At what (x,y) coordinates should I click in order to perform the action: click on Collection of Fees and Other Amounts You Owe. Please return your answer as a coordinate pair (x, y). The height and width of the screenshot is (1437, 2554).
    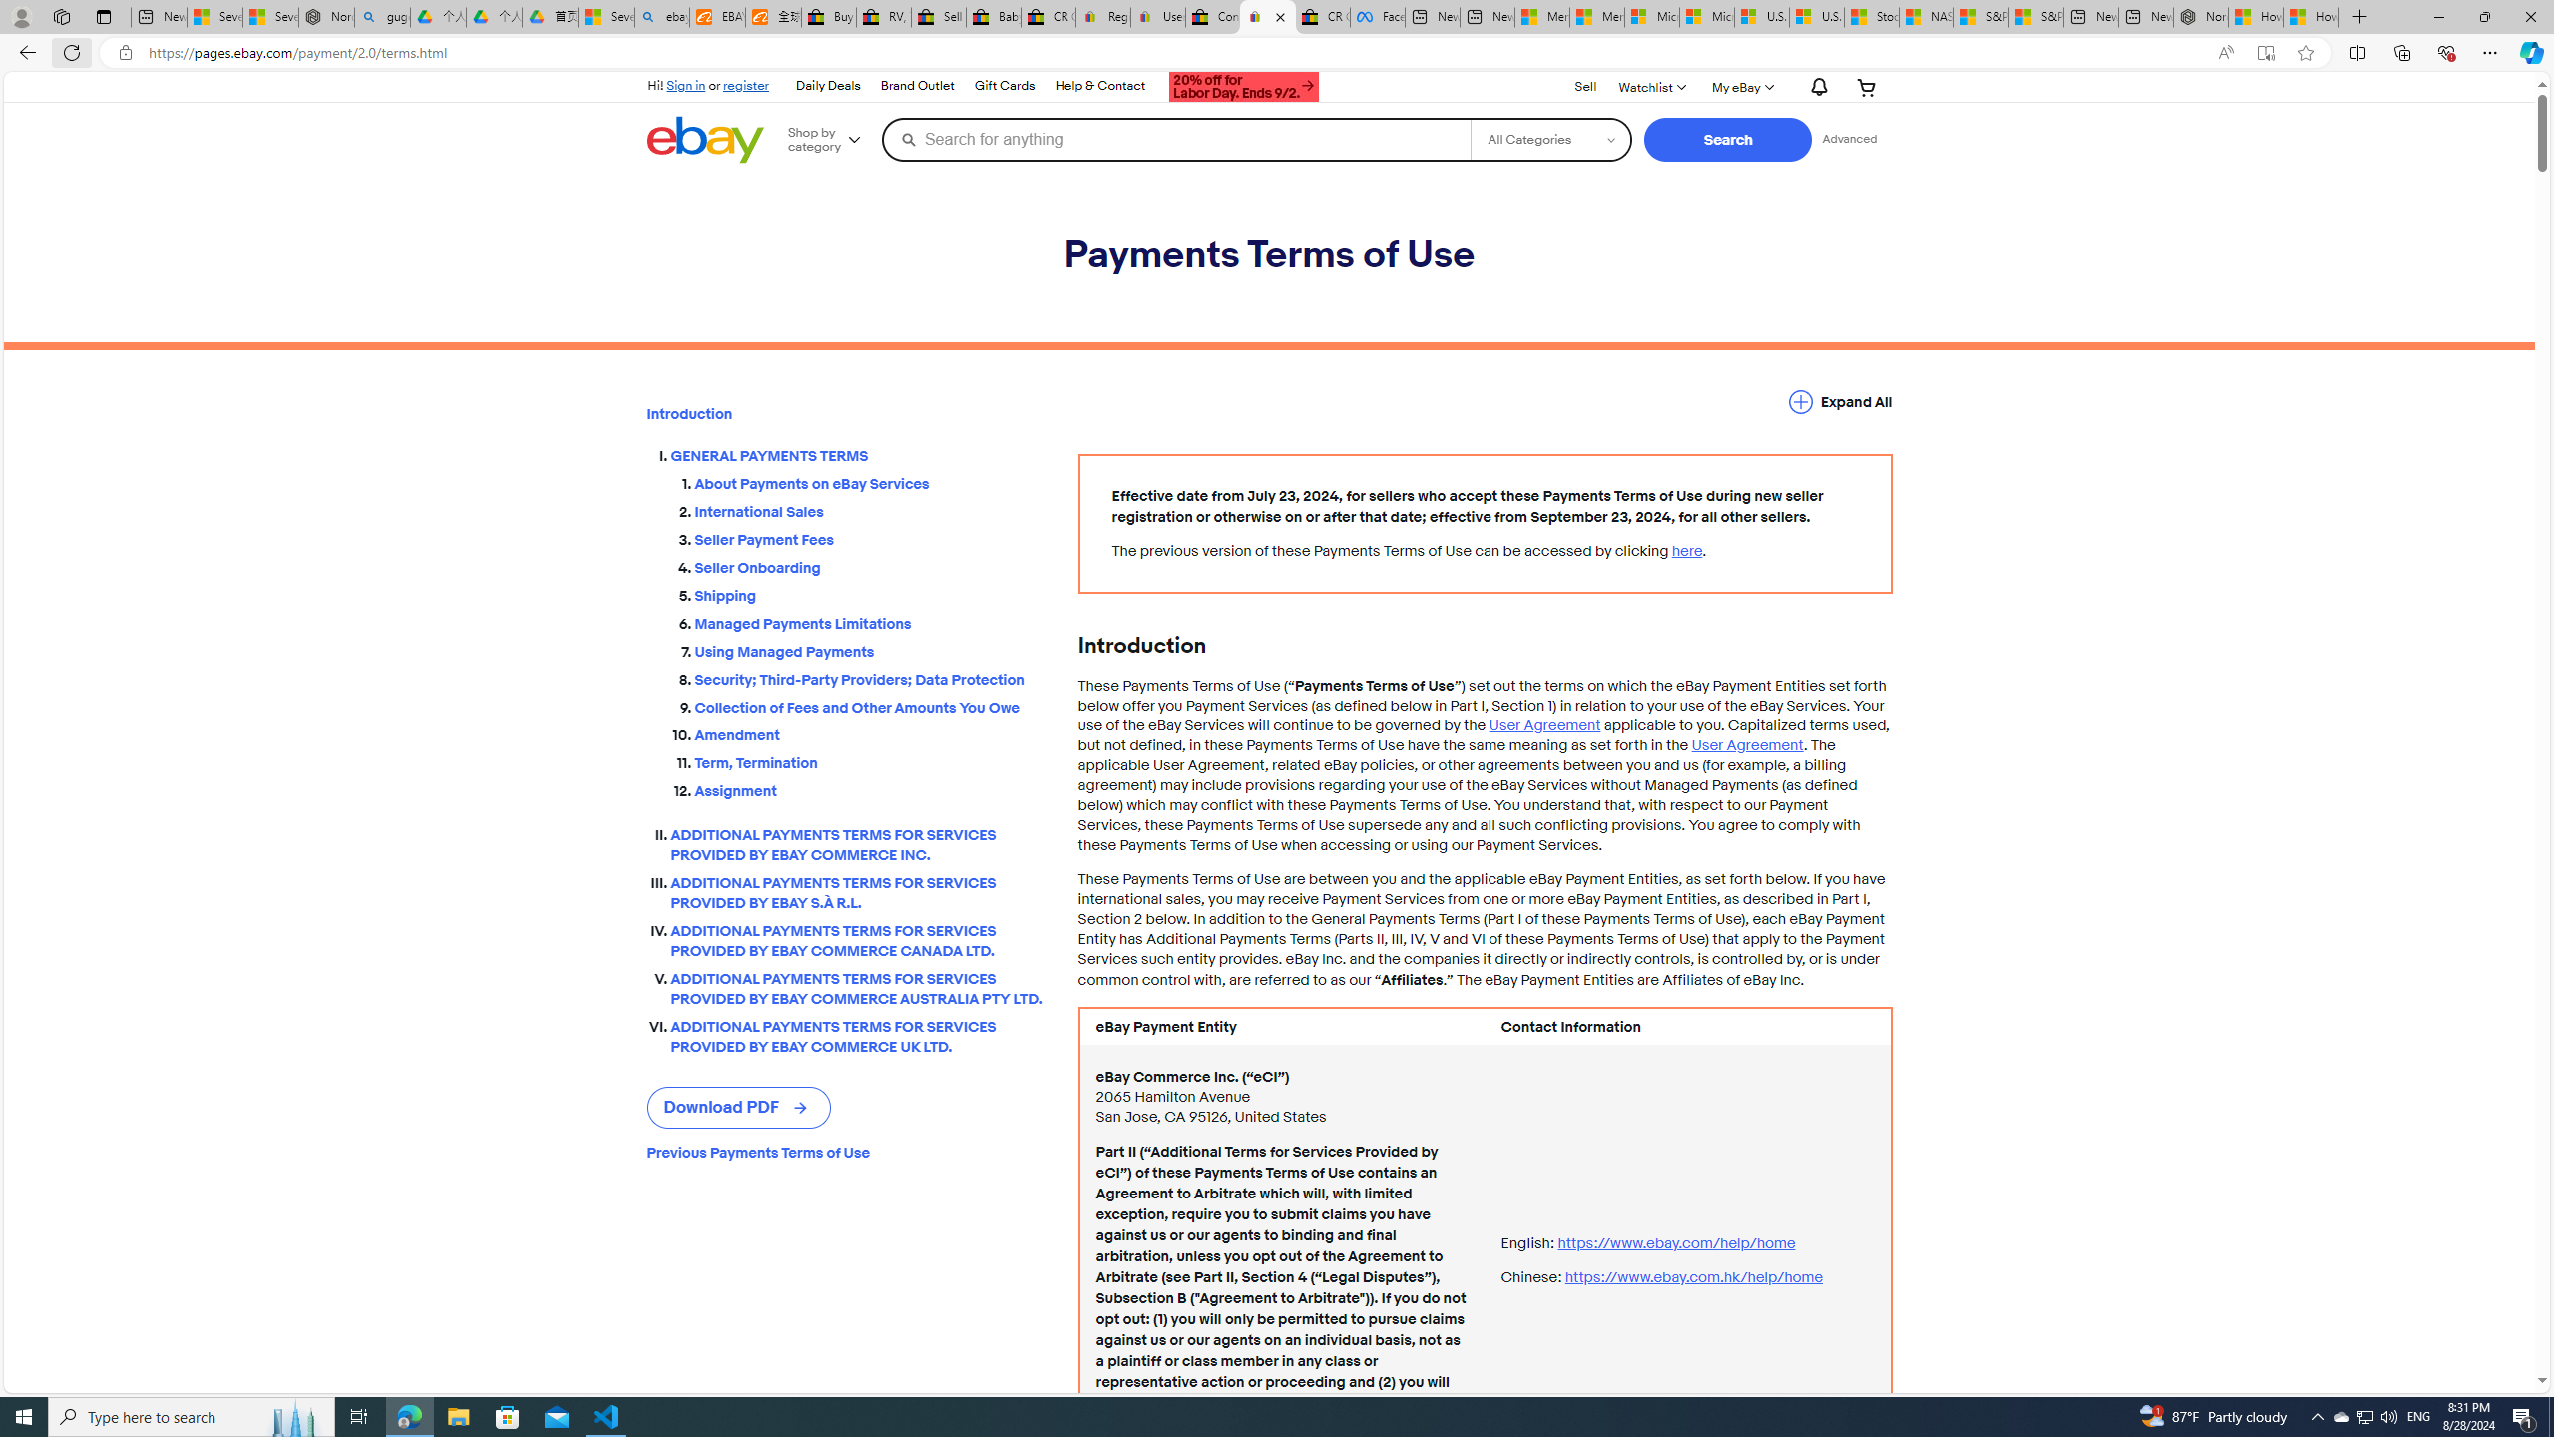
    Looking at the image, I should click on (870, 708).